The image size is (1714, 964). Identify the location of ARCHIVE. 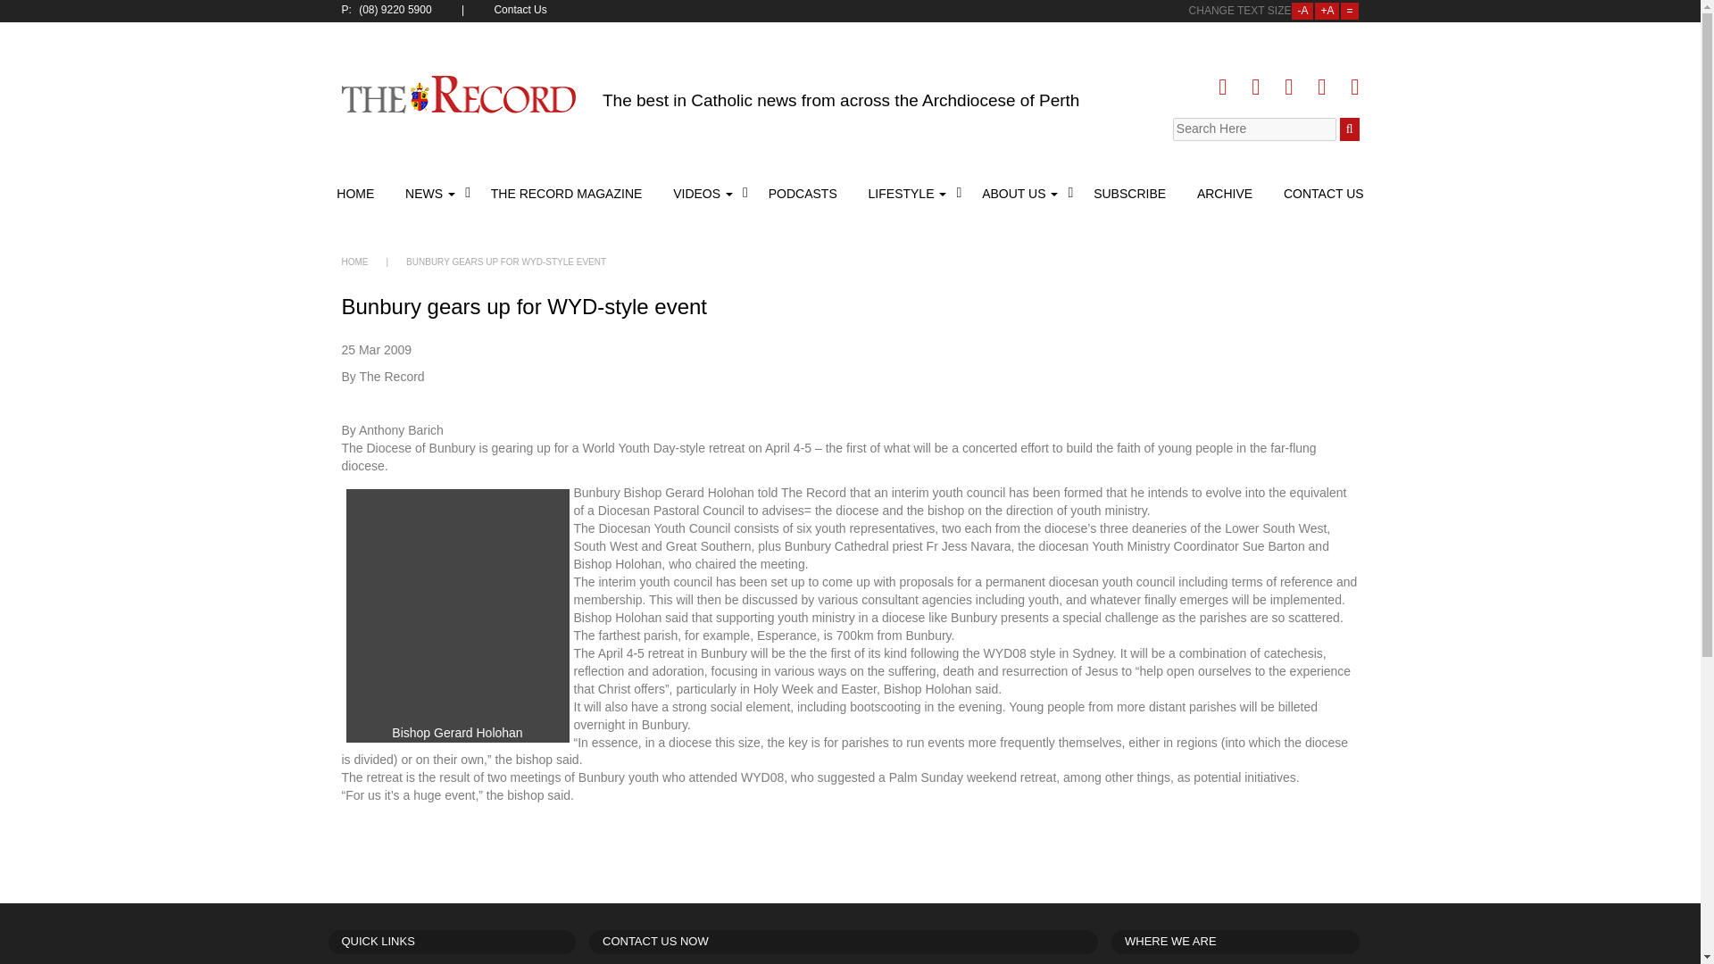
(1225, 193).